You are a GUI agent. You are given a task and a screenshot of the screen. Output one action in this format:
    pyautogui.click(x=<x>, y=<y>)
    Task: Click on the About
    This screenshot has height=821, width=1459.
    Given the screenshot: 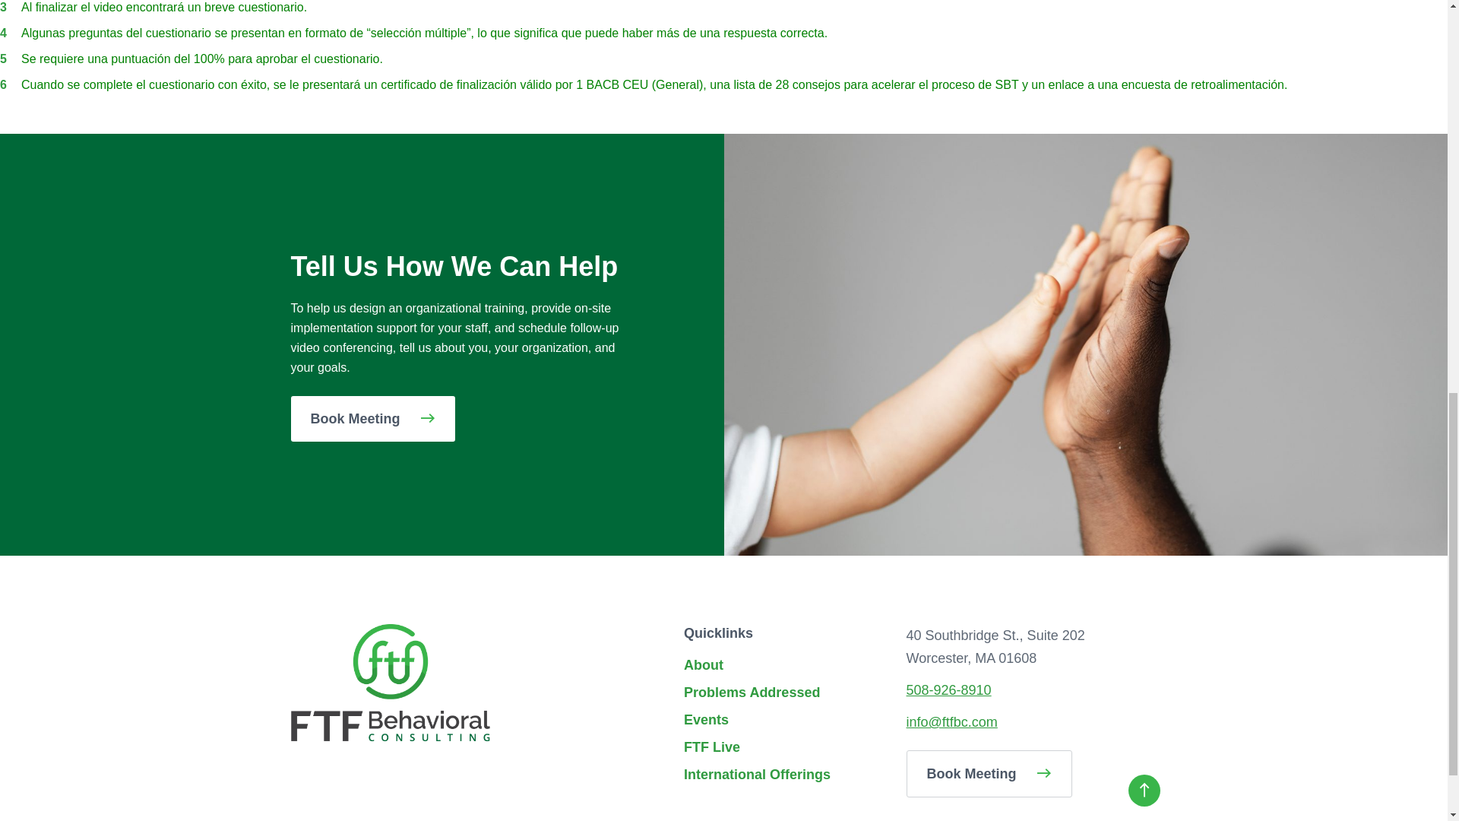 What is the action you would take?
    pyautogui.click(x=704, y=664)
    